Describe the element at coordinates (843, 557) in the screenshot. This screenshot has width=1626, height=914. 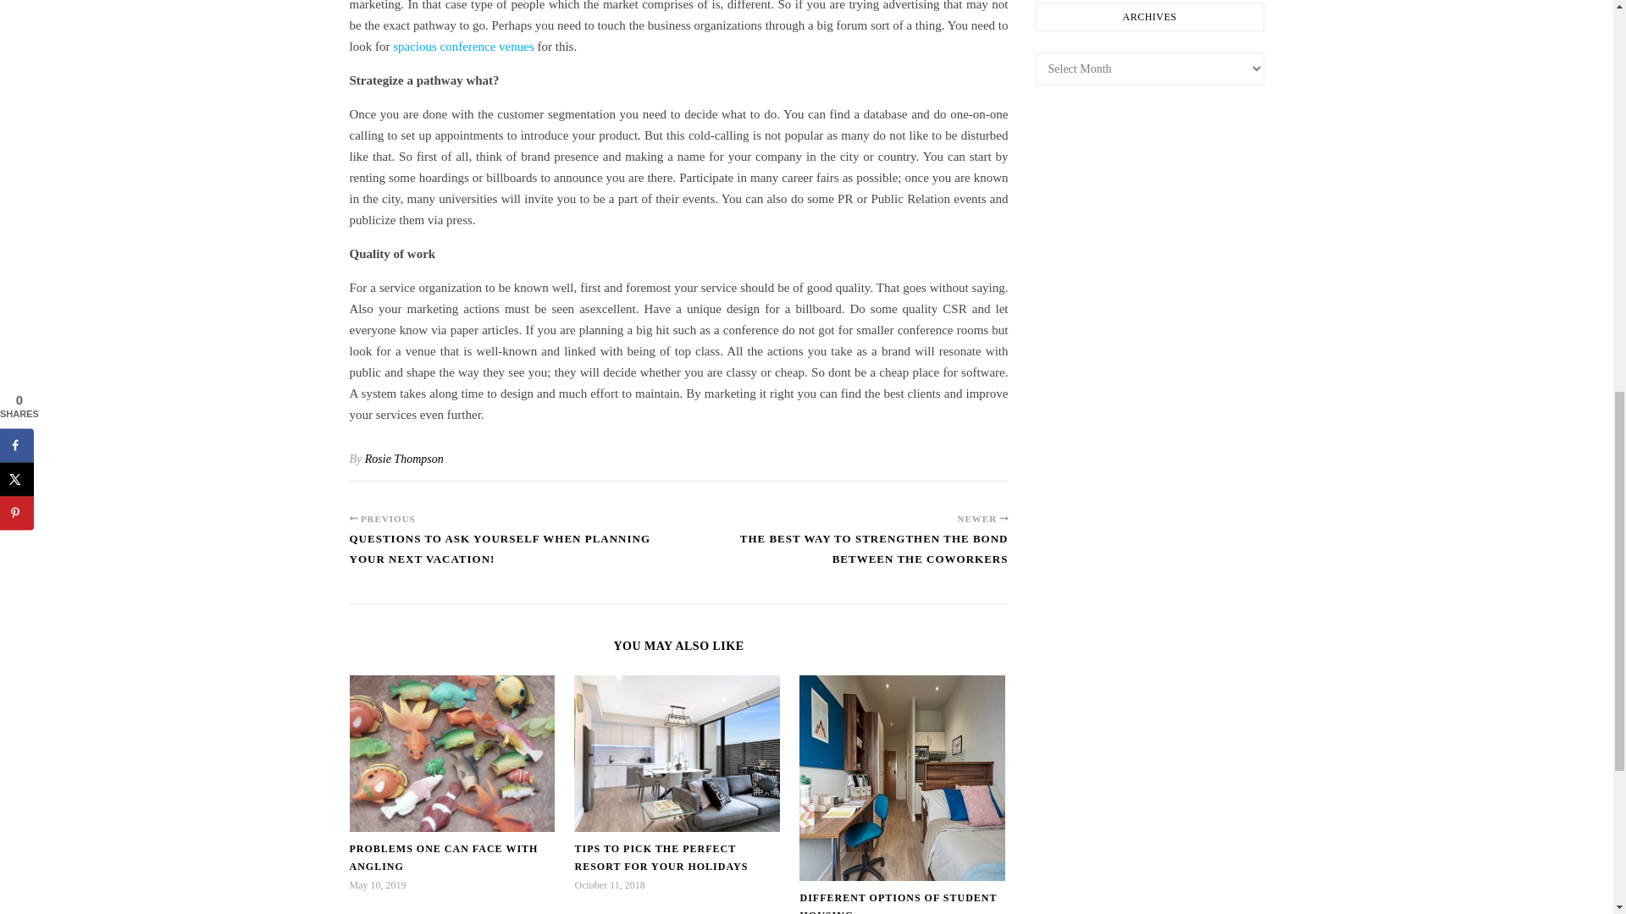
I see `The Best Way To Strengthen The Bond Between The Coworkers` at that location.